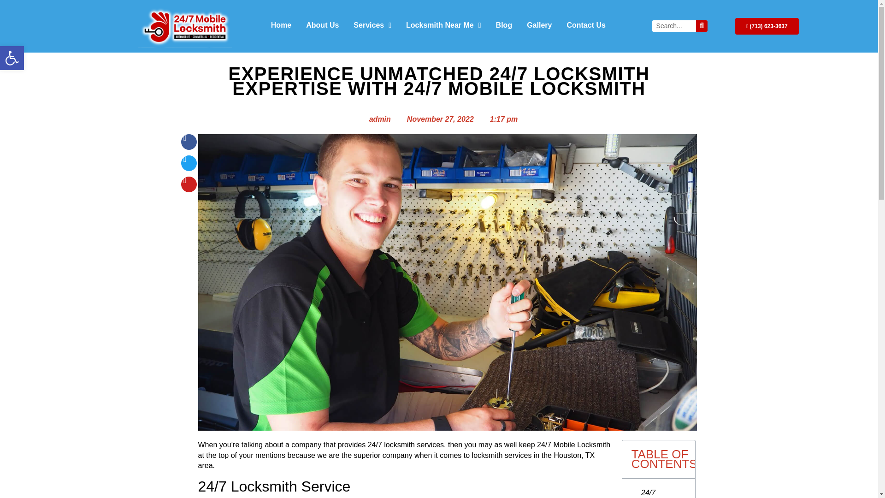  What do you see at coordinates (322, 25) in the screenshot?
I see `About Us` at bounding box center [322, 25].